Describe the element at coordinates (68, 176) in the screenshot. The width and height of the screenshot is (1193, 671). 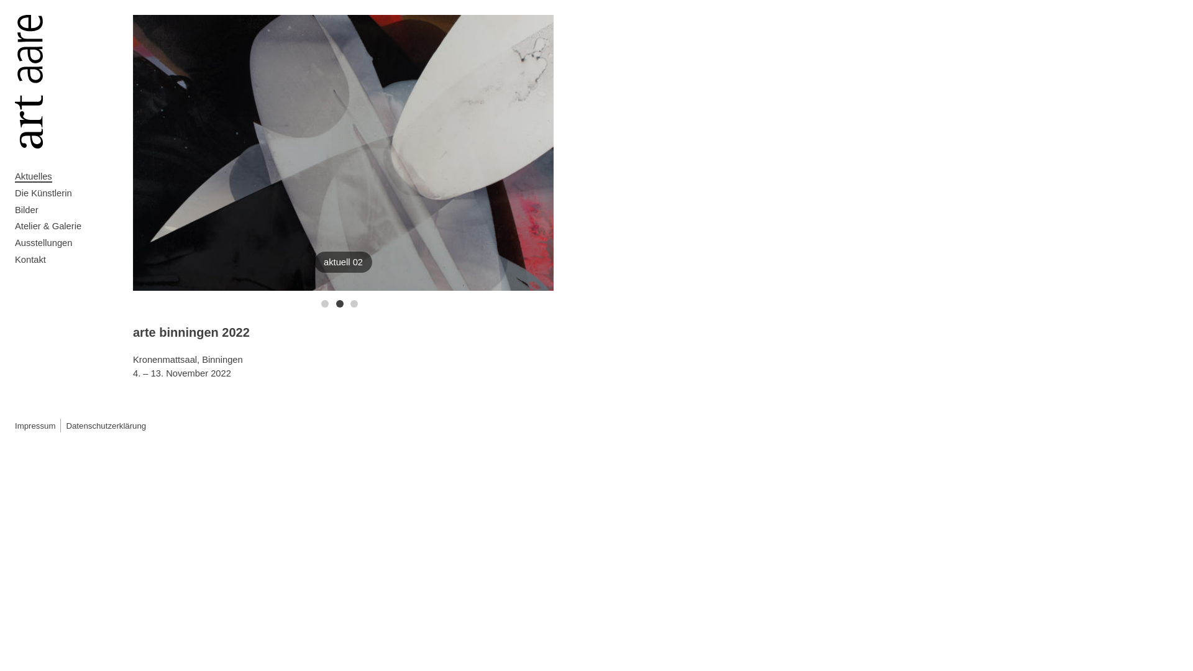
I see `Aktuelles` at that location.